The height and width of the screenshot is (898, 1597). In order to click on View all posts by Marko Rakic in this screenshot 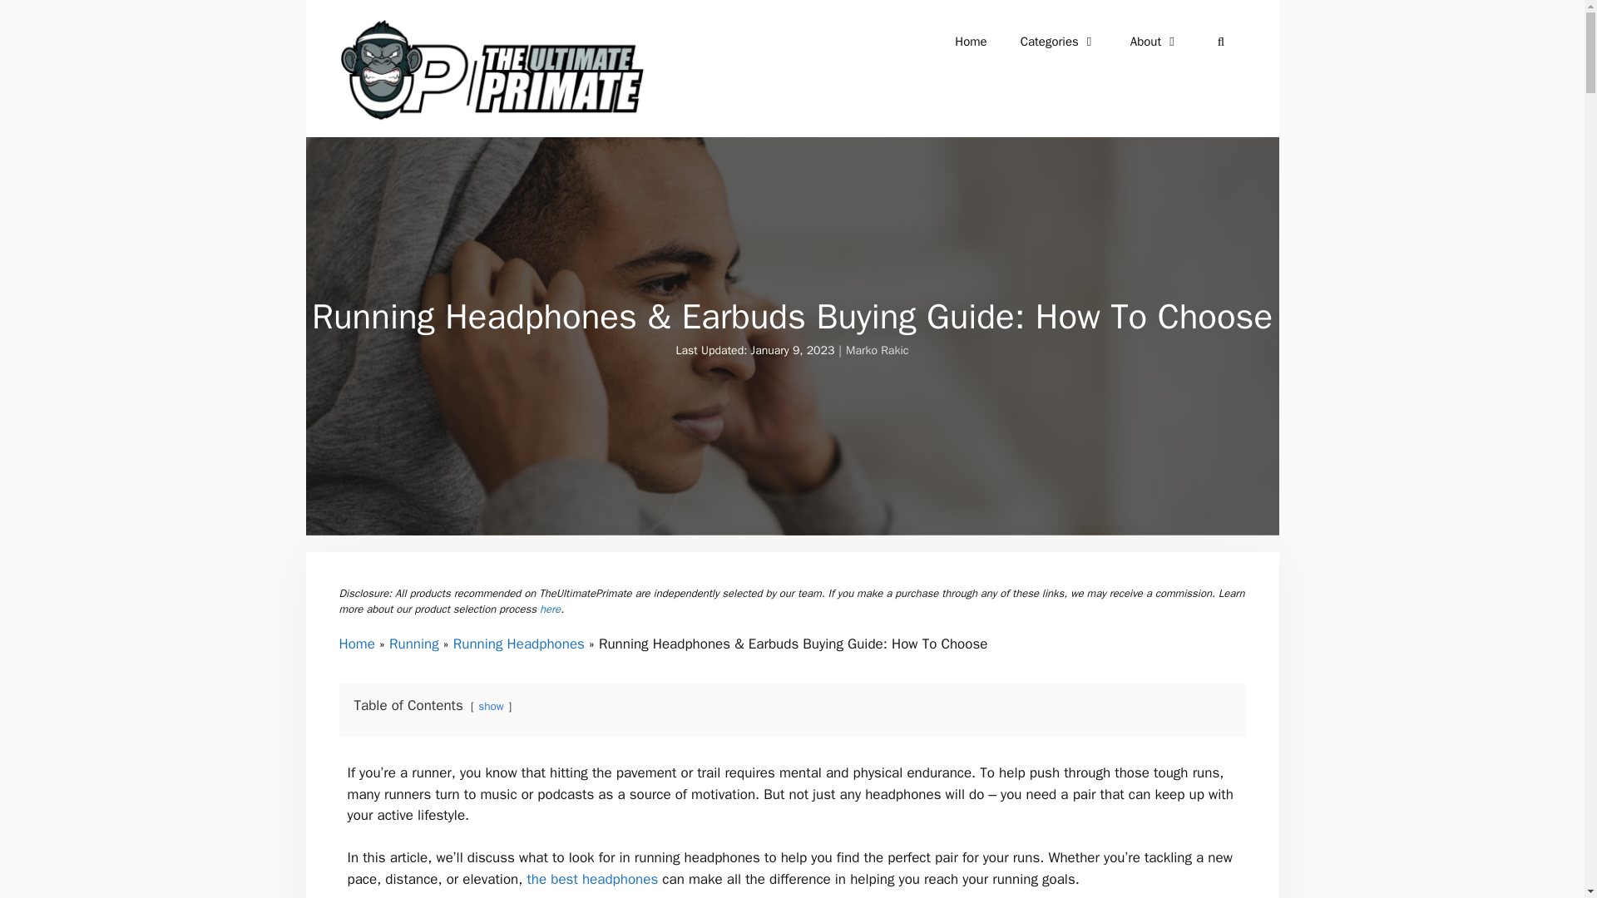, I will do `click(877, 349)`.